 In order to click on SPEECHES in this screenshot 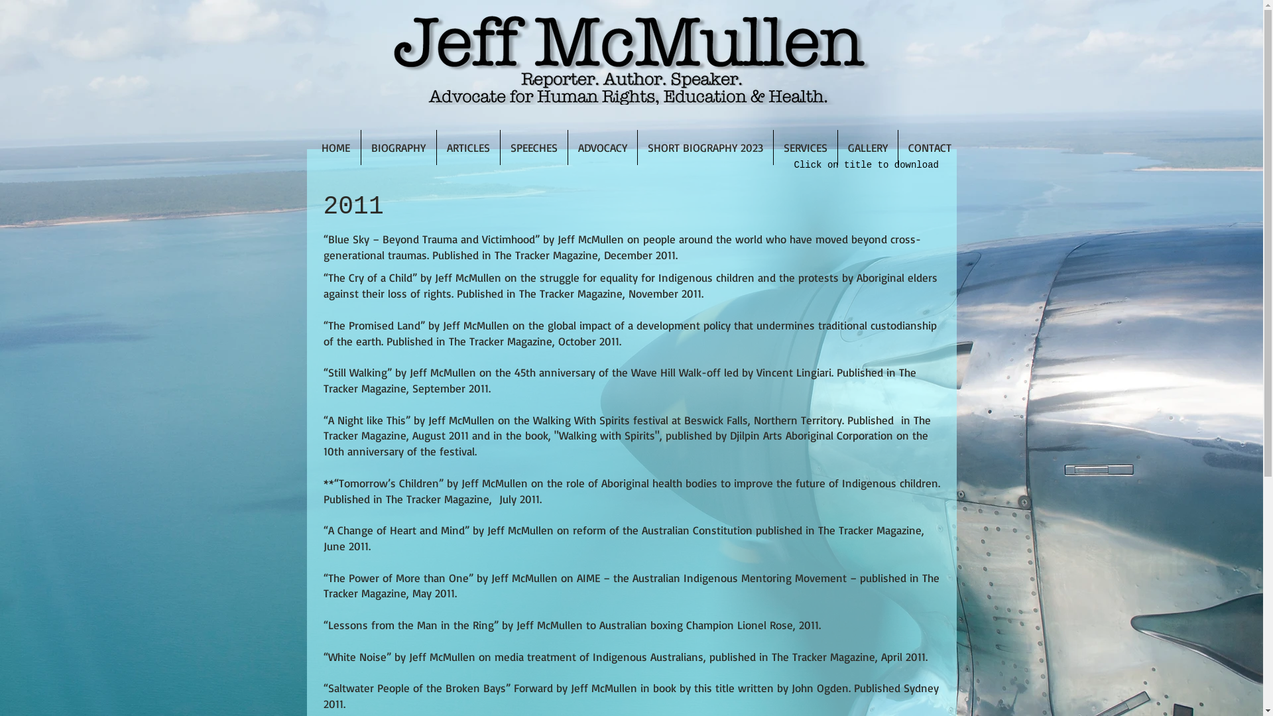, I will do `click(533, 147)`.